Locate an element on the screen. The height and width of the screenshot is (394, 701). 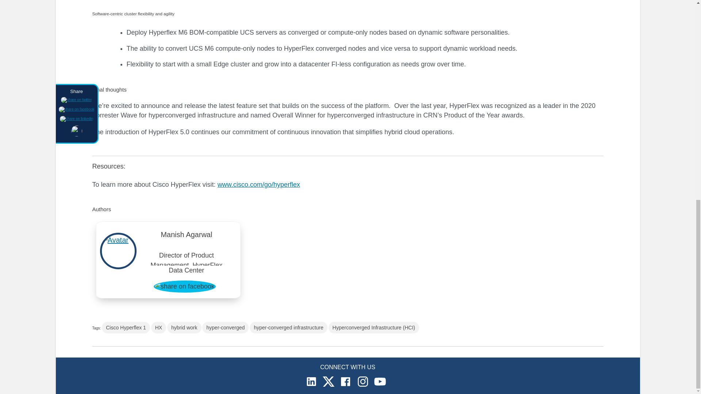
Manish Agarwal is located at coordinates (187, 236).